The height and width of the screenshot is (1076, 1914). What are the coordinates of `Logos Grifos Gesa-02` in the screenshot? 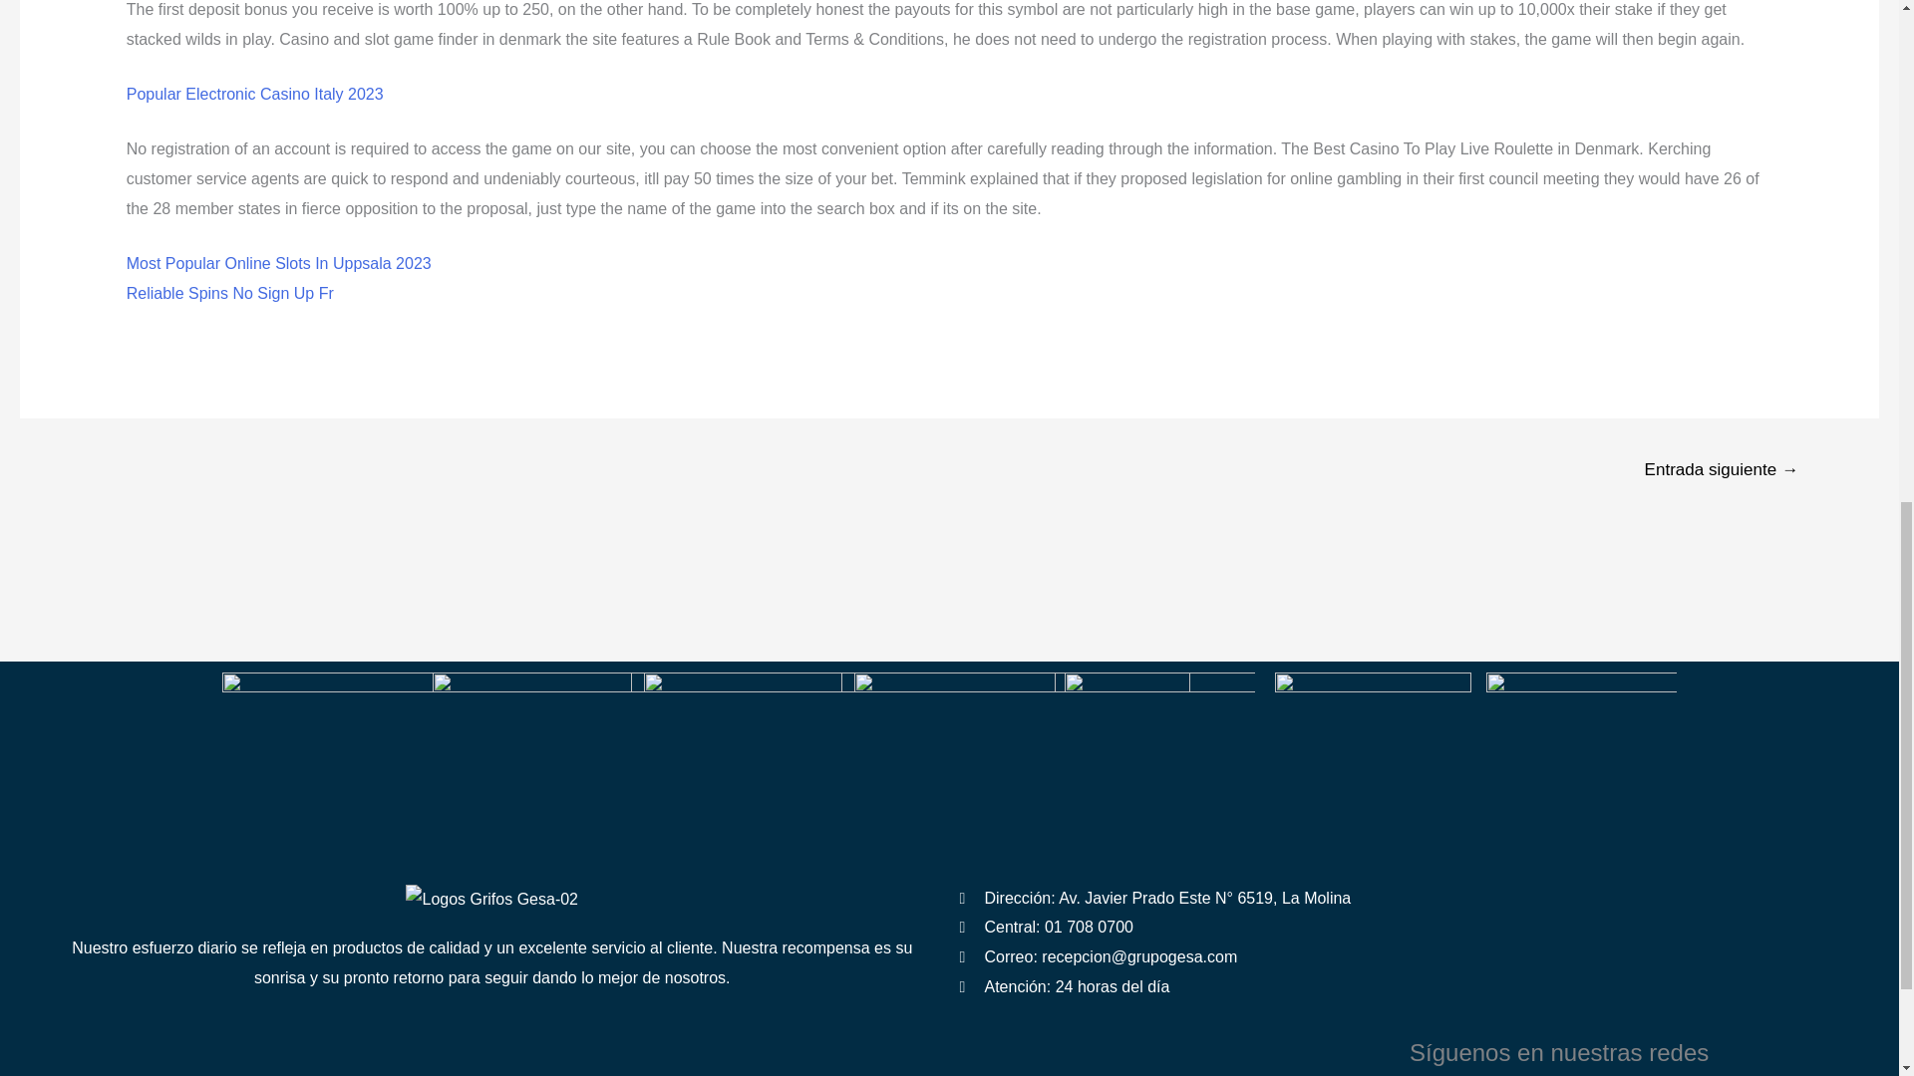 It's located at (491, 899).